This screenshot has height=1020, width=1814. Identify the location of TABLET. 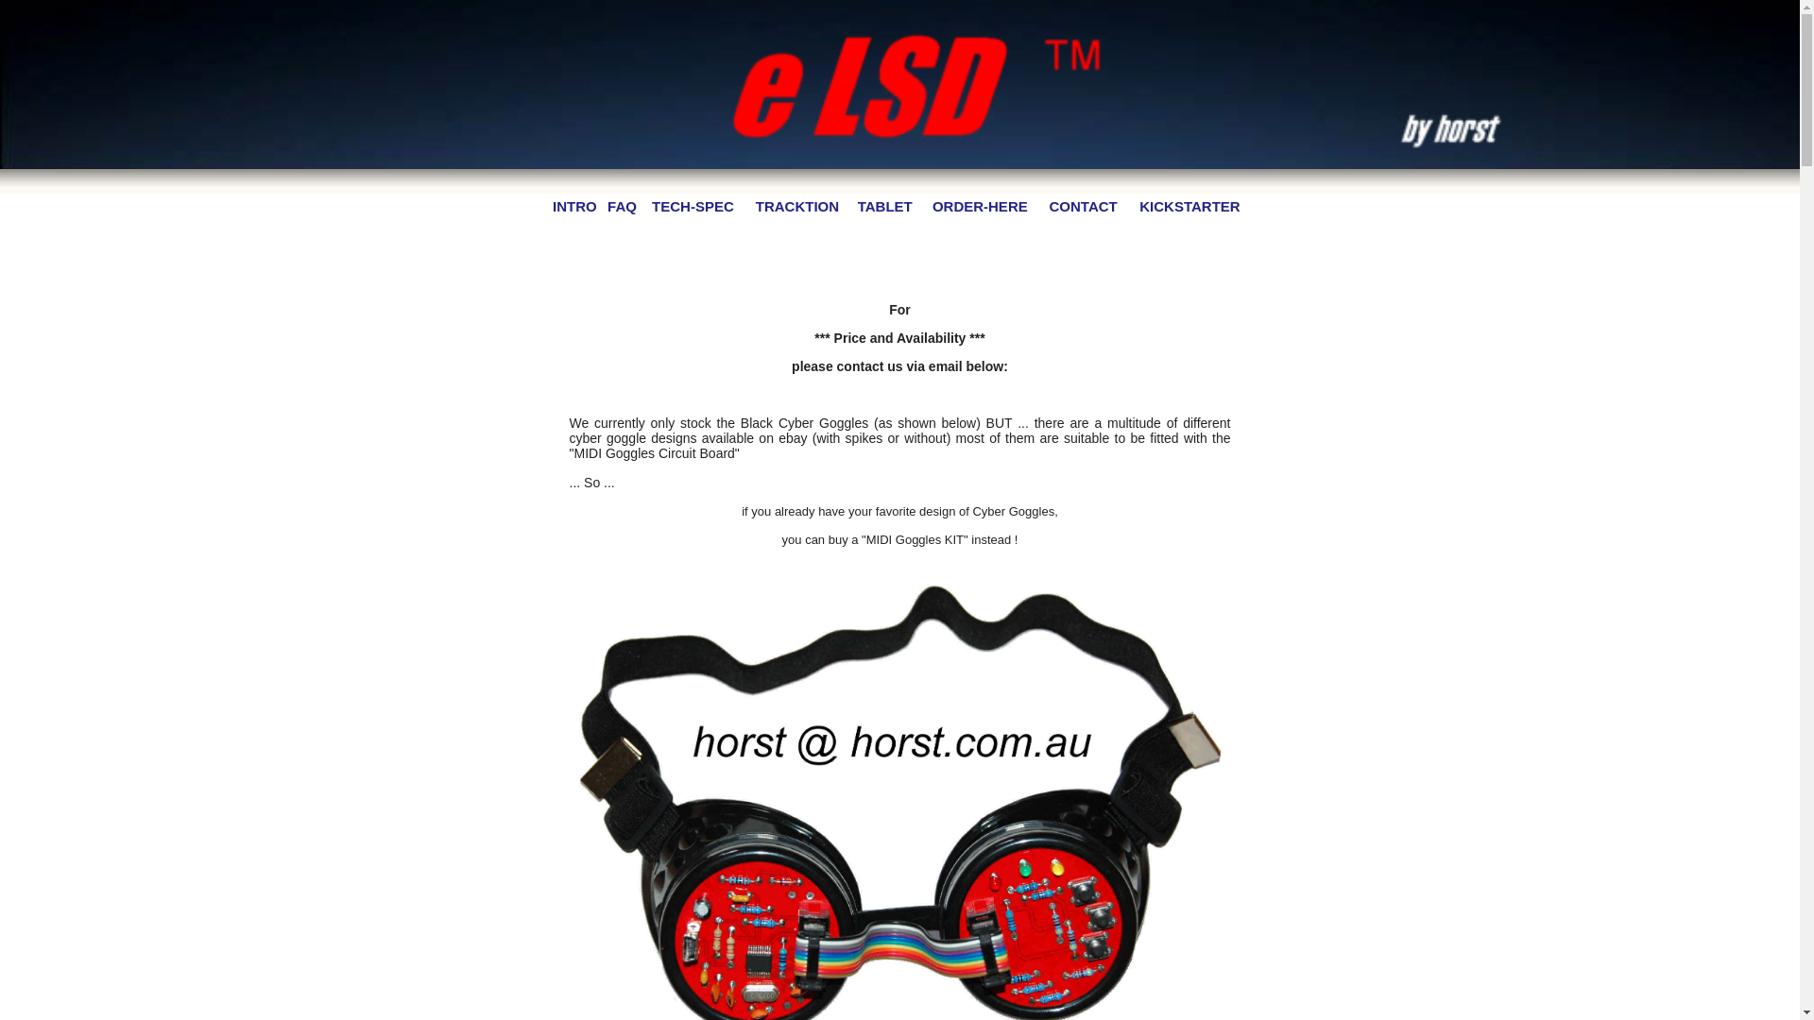
(885, 206).